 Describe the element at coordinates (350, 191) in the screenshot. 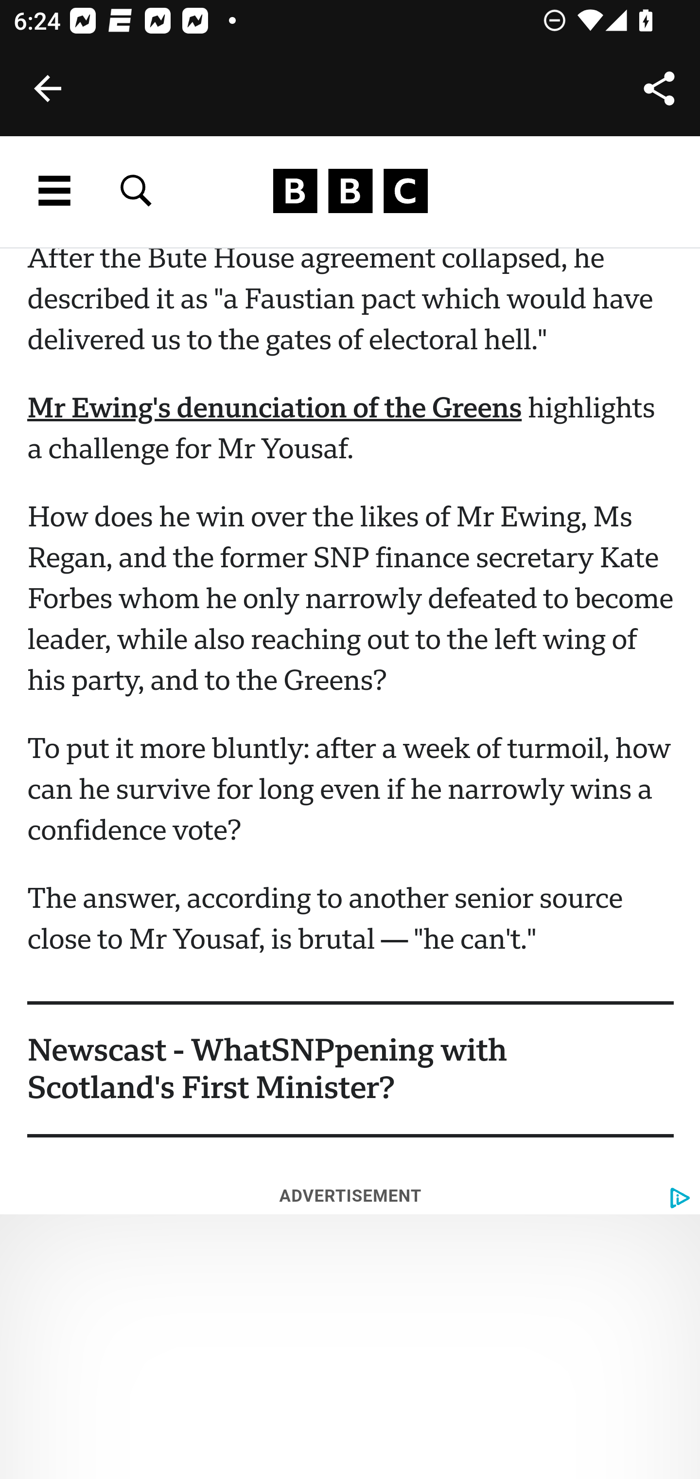

I see `www.bbc` at that location.